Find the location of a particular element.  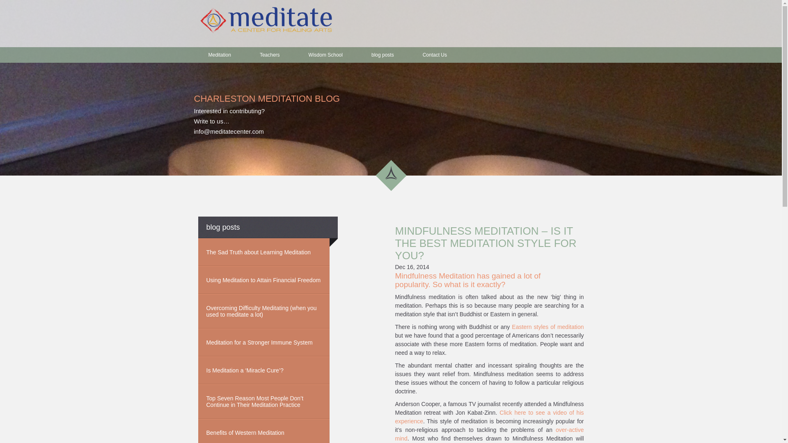

Permanent link to The Sad Truth about Learning Meditation is located at coordinates (263, 252).